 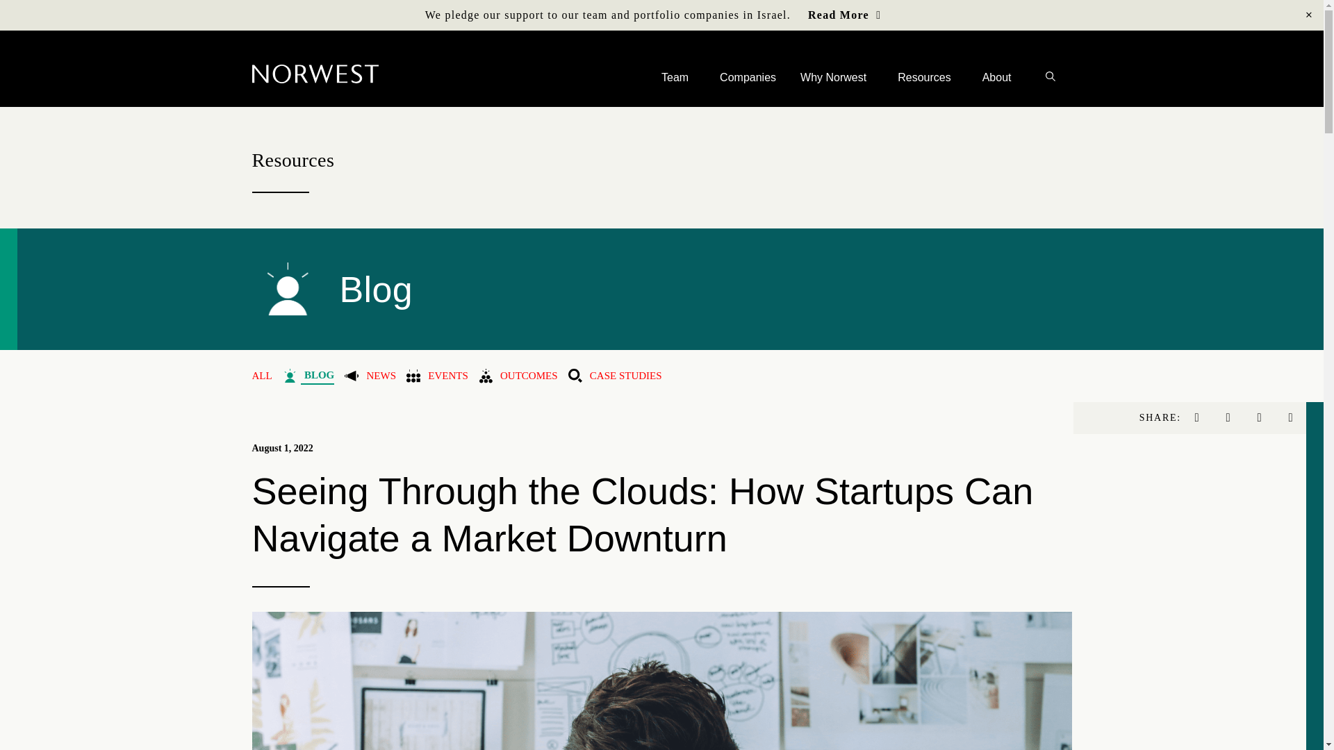 What do you see at coordinates (928, 77) in the screenshot?
I see `Resources` at bounding box center [928, 77].